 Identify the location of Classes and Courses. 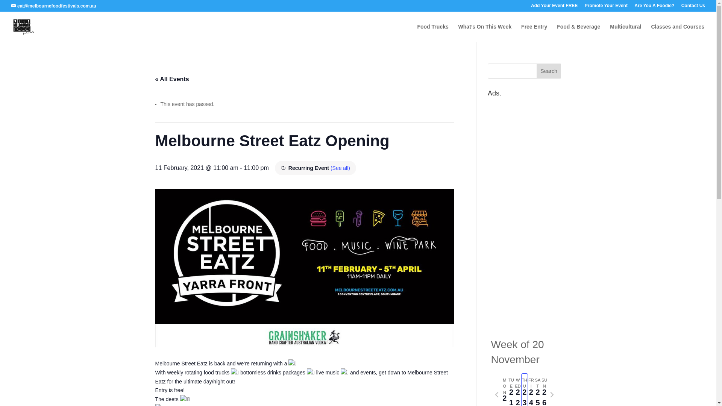
(678, 33).